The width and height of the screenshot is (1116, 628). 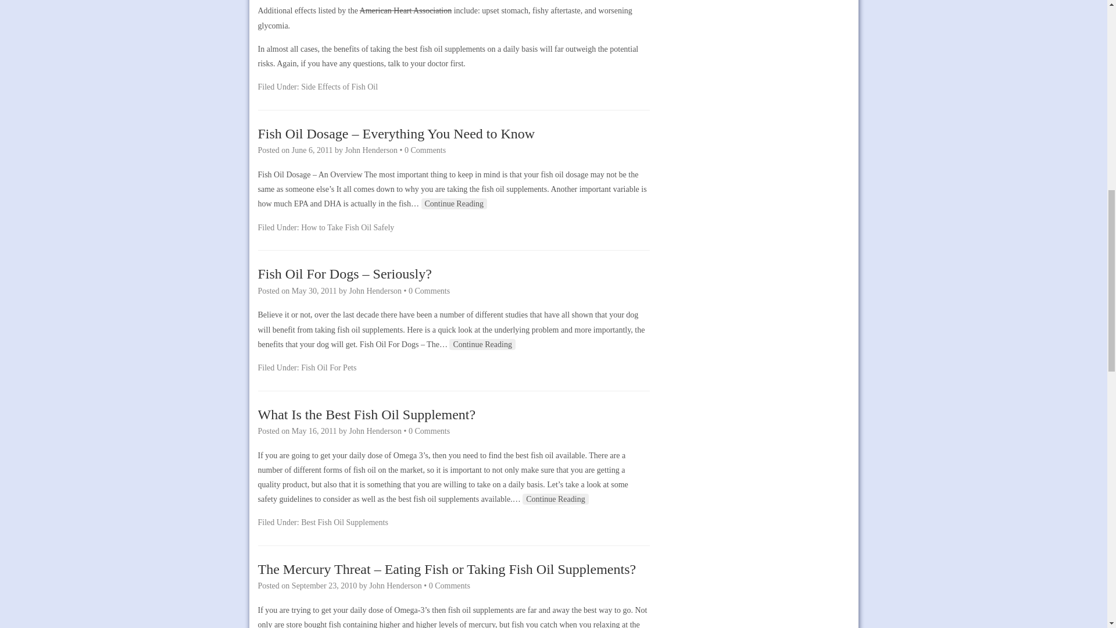 What do you see at coordinates (455, 204) in the screenshot?
I see `Continue Reading` at bounding box center [455, 204].